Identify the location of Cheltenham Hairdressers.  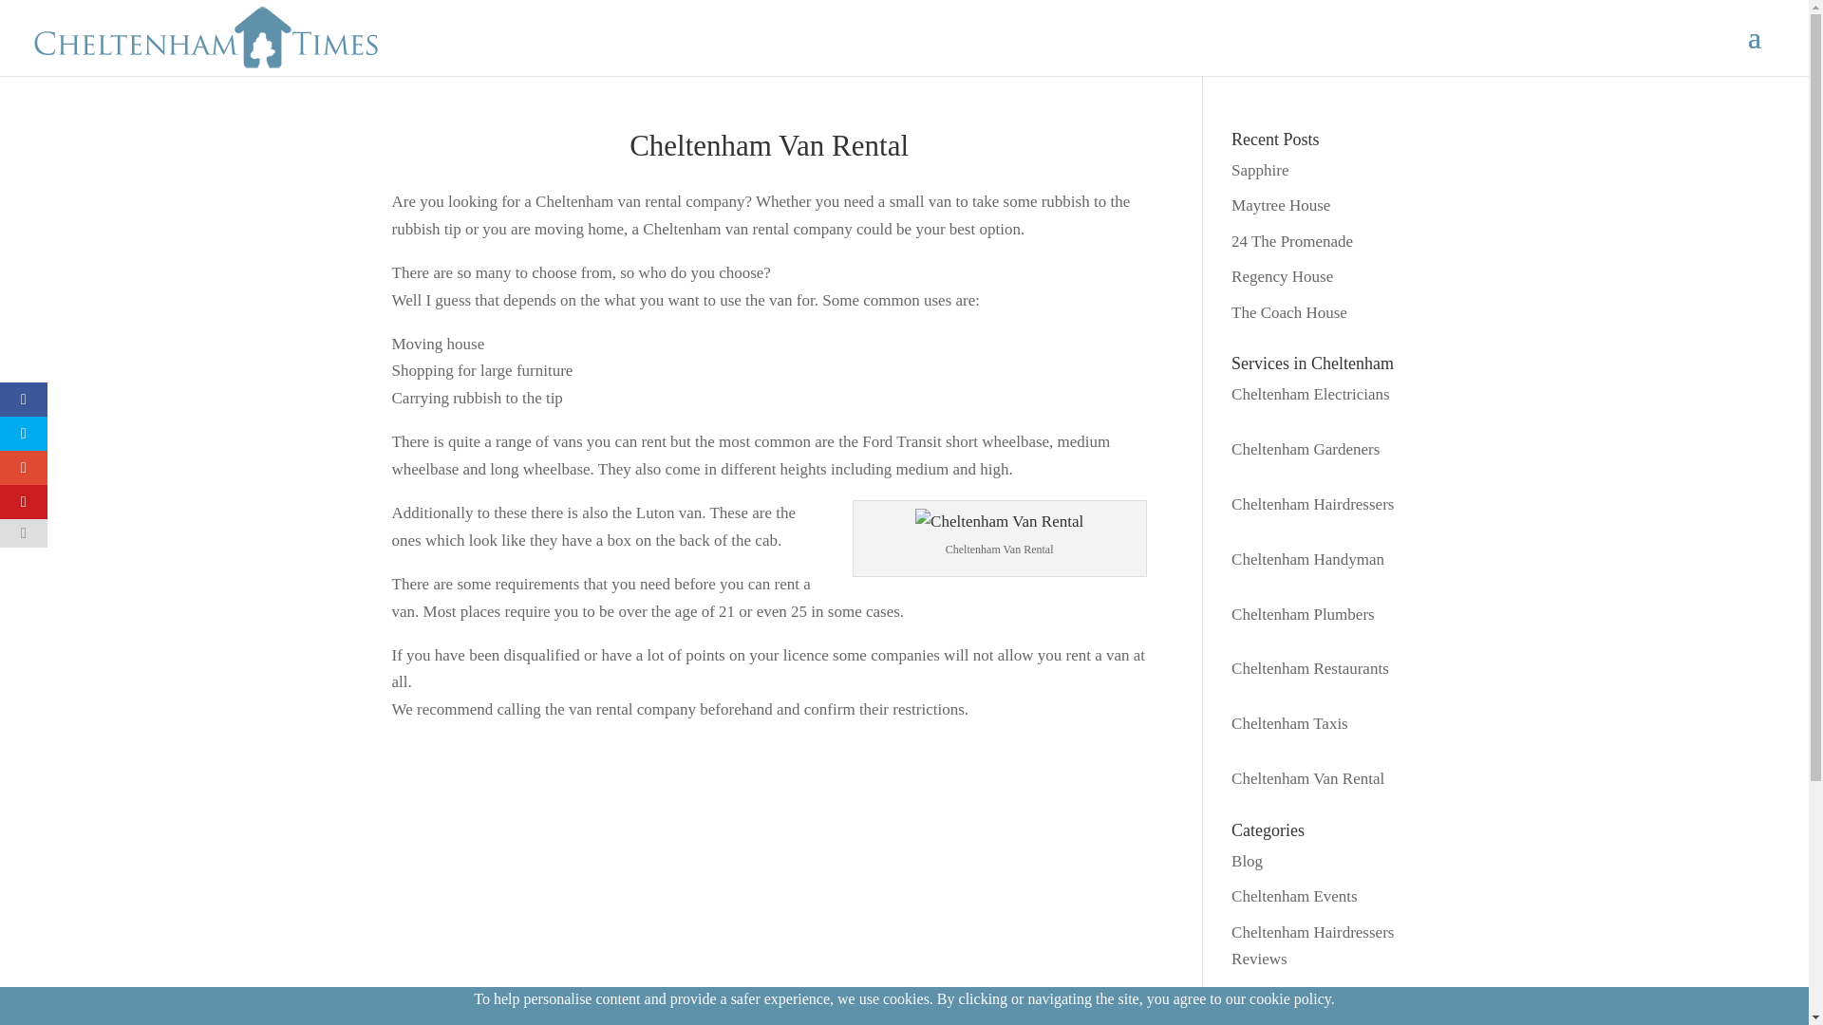
(1312, 504).